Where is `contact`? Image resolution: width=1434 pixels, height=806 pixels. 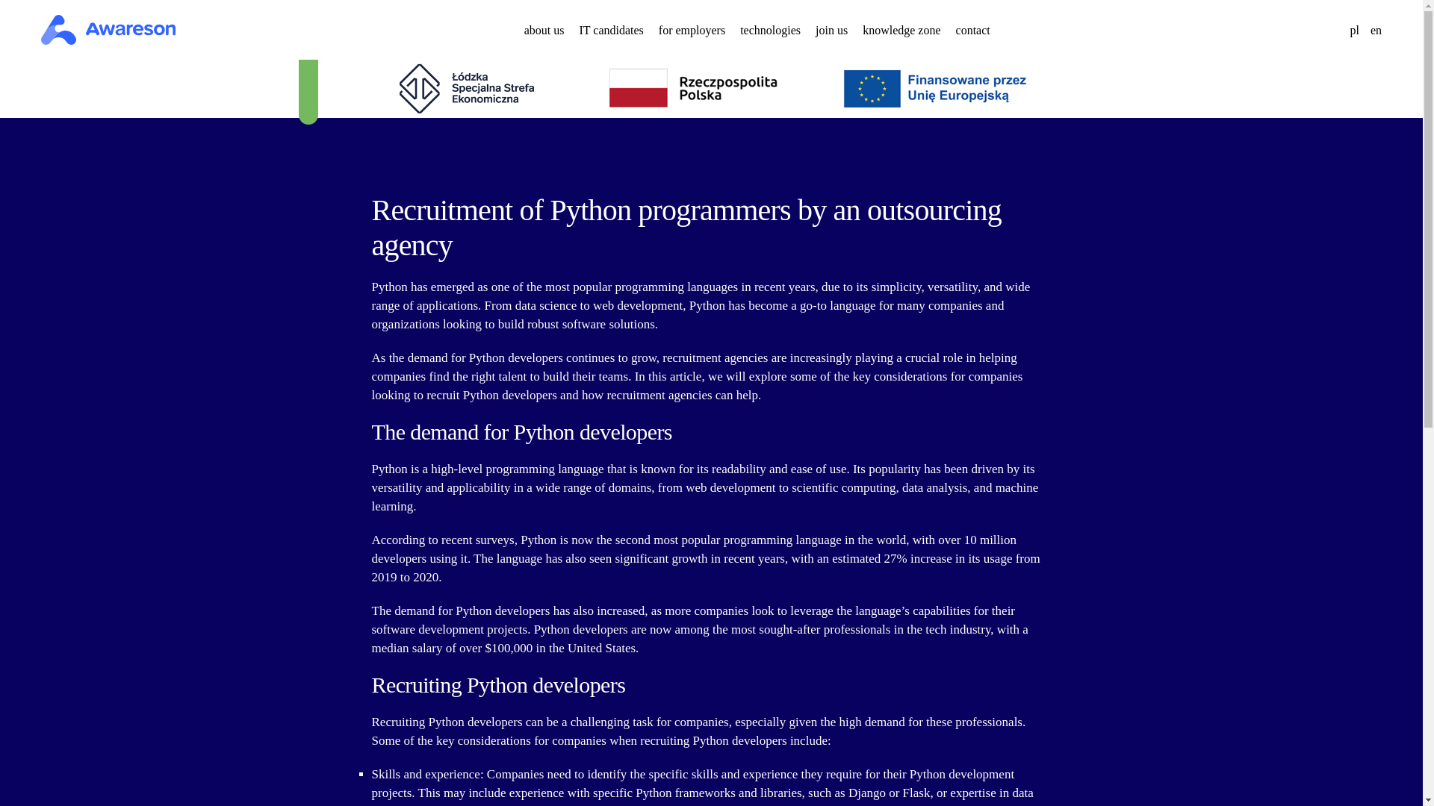
contact is located at coordinates (973, 30).